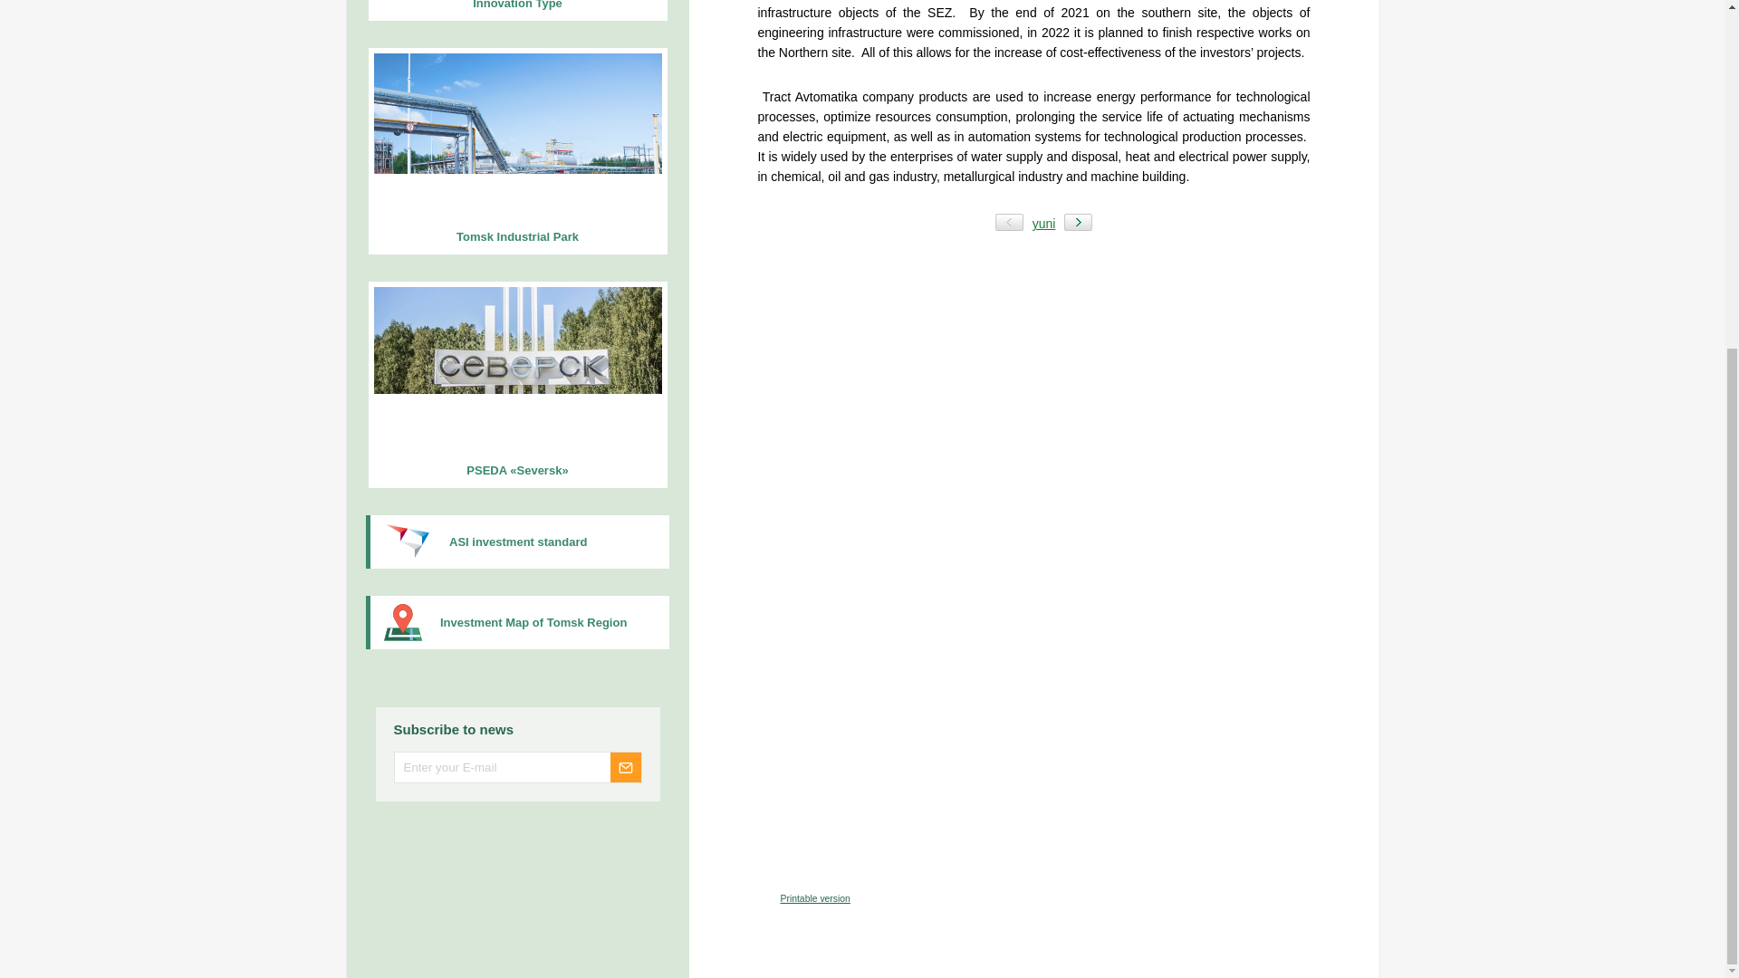  I want to click on ASI investment standard, so click(517, 542).